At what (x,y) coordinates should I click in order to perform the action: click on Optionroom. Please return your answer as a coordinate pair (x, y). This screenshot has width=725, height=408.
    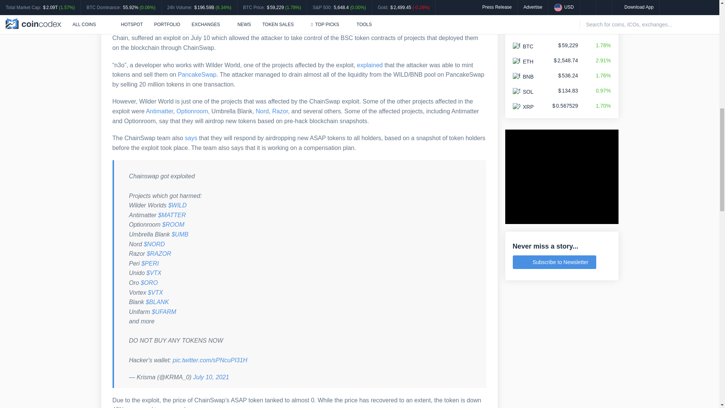
    Looking at the image, I should click on (192, 111).